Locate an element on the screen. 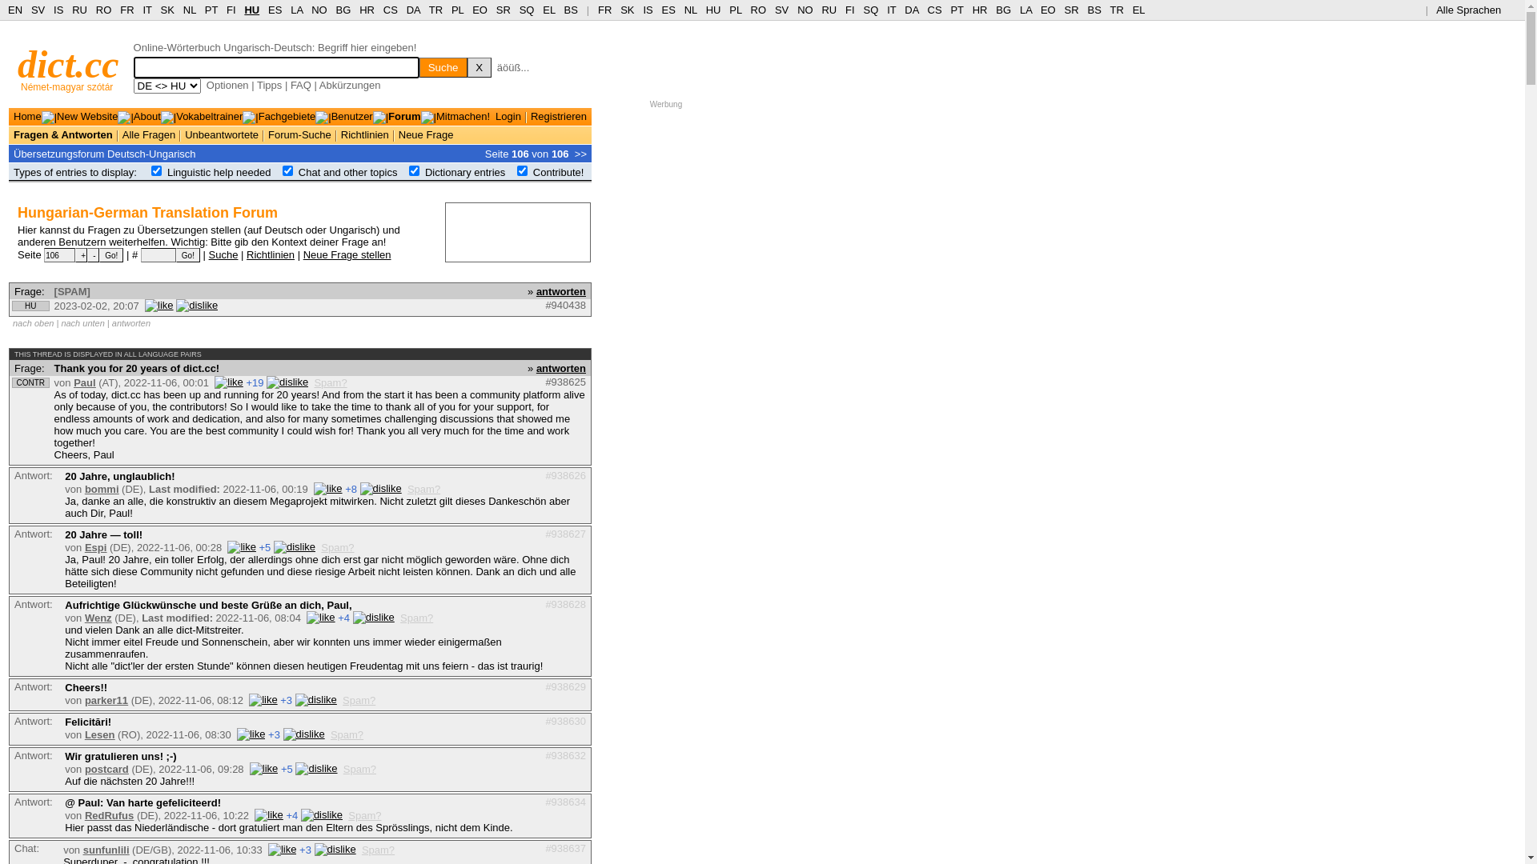 Image resolution: width=1537 pixels, height=864 pixels. Mitmachen! is located at coordinates (463, 117).